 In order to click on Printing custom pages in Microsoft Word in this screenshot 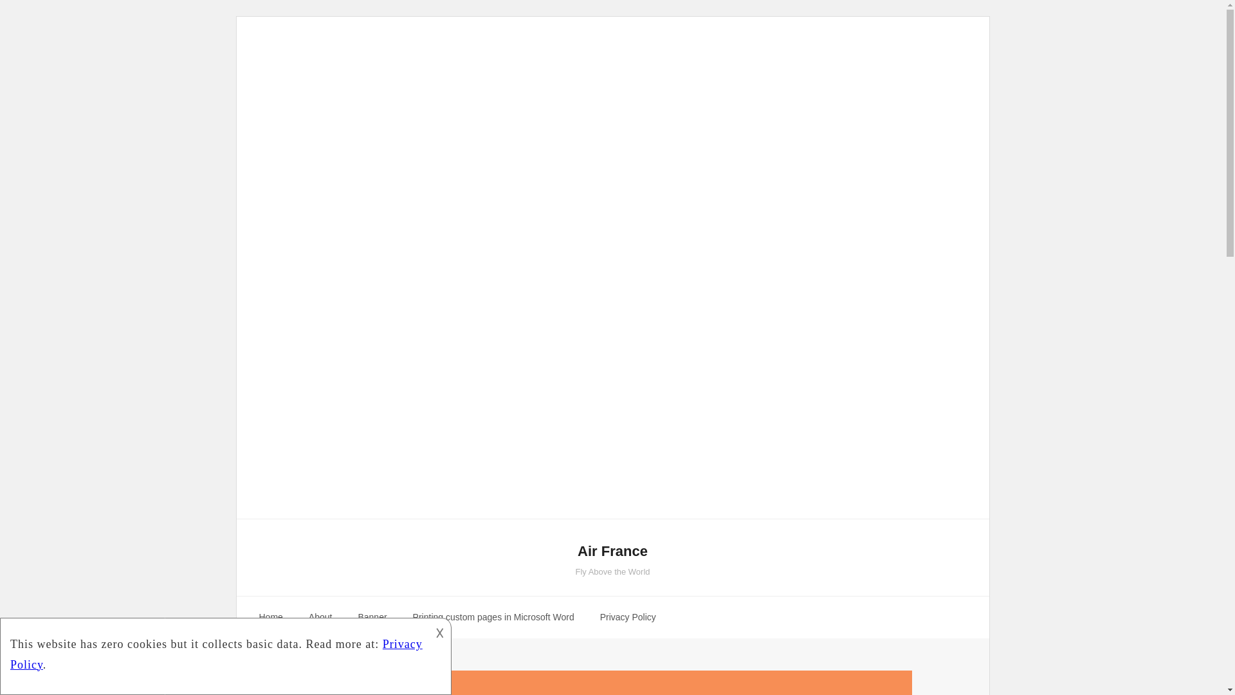, I will do `click(494, 617)`.